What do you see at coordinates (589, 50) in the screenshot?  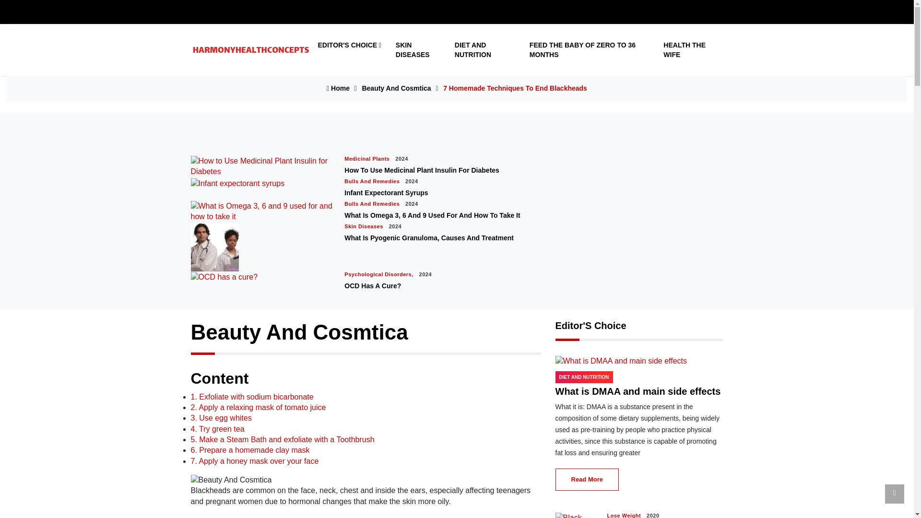 I see `FEED THE BABY OF ZERO TO 36 MONTHS` at bounding box center [589, 50].